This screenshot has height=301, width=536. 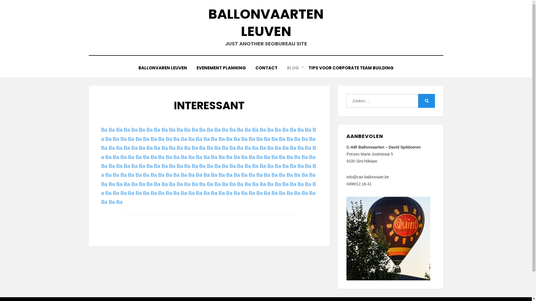 I want to click on Ba, so click(x=142, y=130).